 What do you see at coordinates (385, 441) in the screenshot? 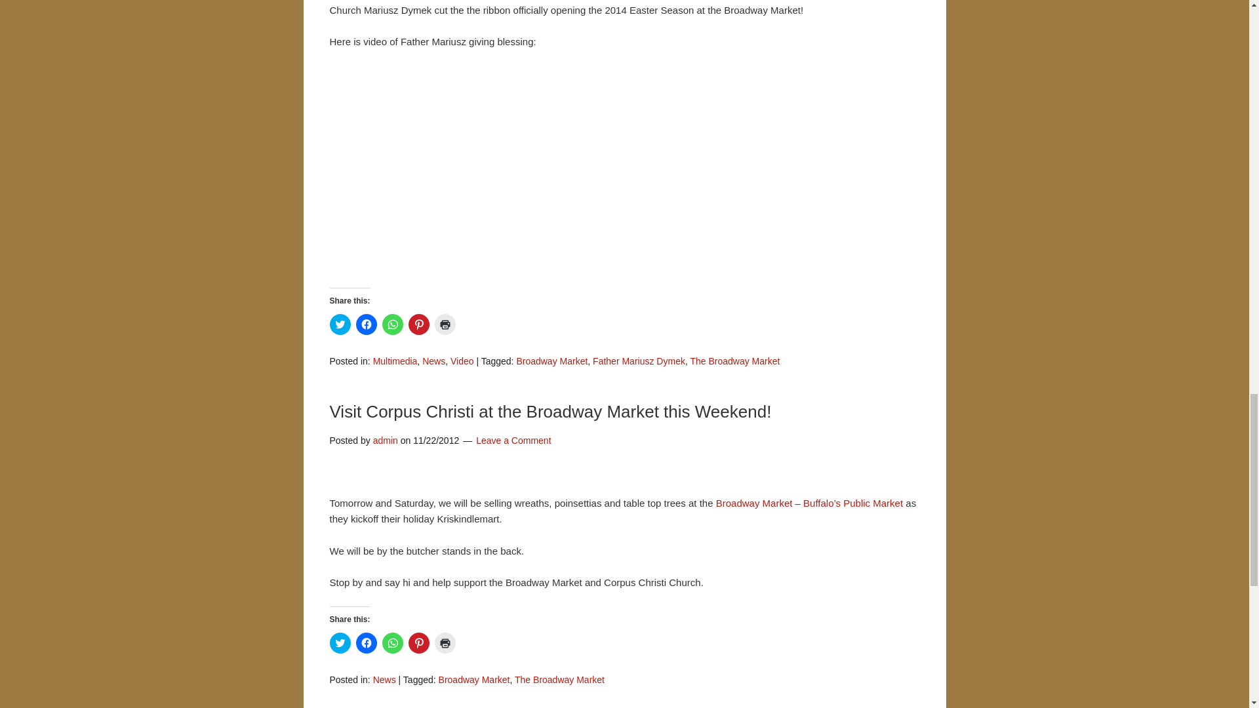
I see `admin` at bounding box center [385, 441].